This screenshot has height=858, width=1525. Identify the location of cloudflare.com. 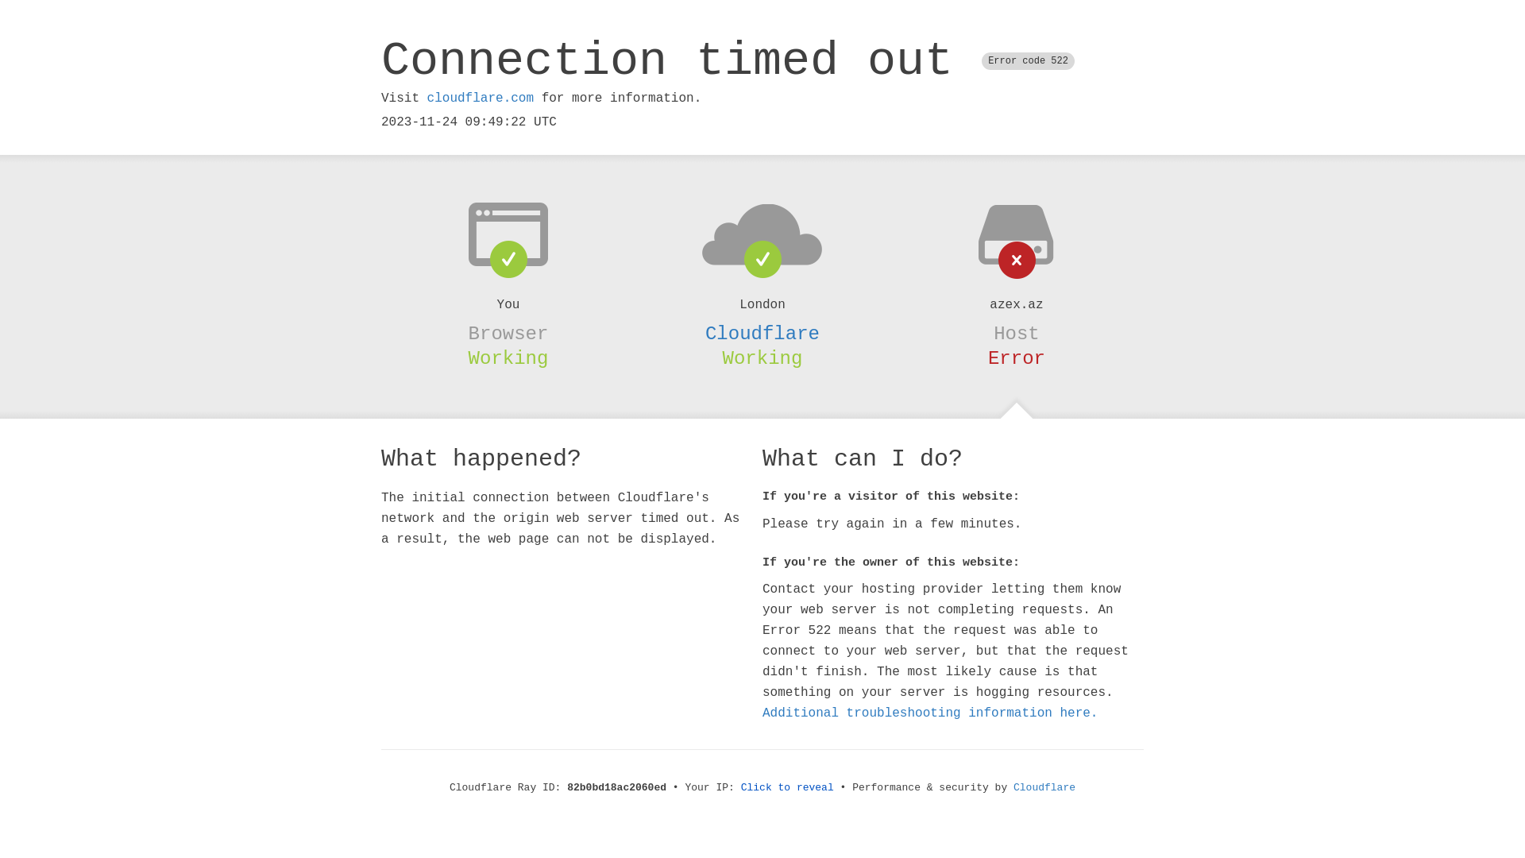
(481, 99).